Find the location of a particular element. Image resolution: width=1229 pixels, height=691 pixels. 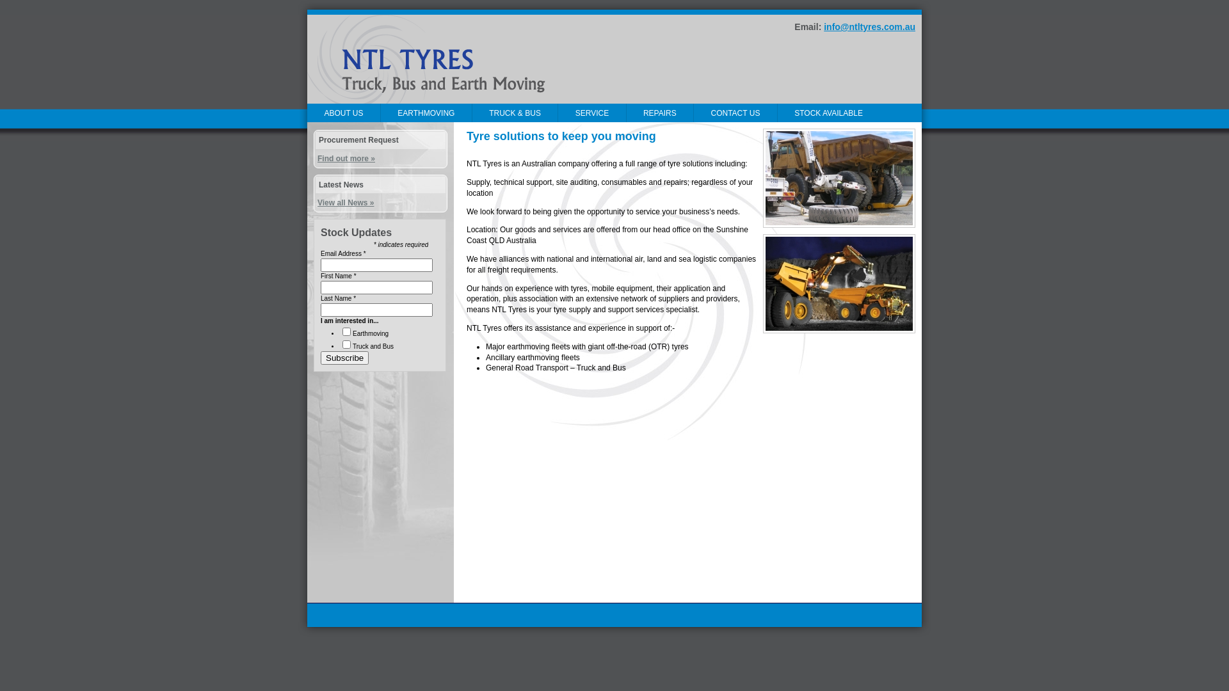

Latest News is located at coordinates (341, 185).